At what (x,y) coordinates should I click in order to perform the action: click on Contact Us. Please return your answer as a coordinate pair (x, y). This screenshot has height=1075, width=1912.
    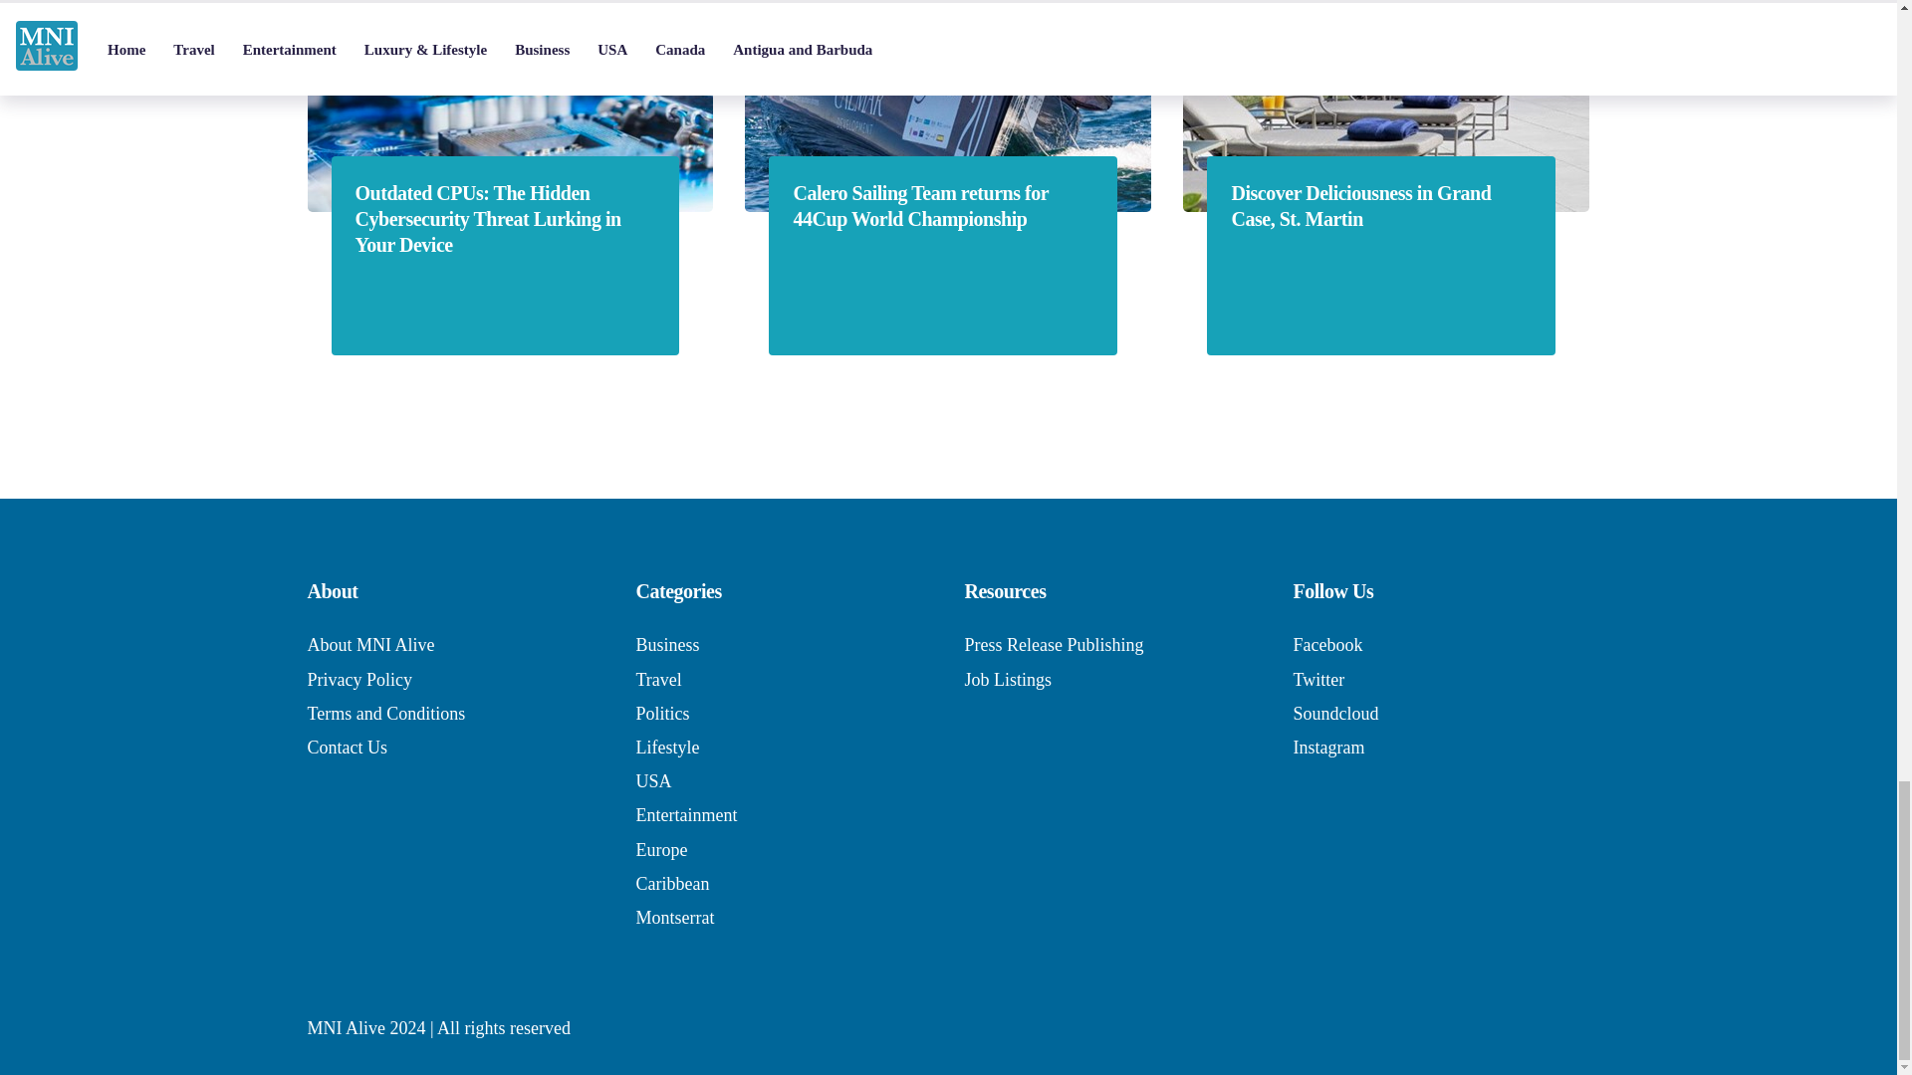
    Looking at the image, I should click on (347, 747).